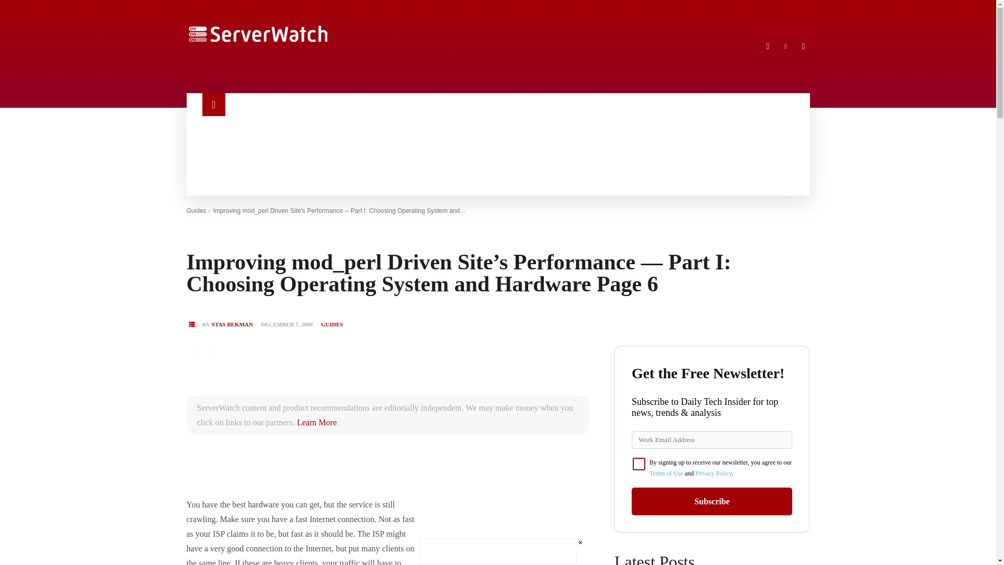 The image size is (1004, 565). Describe the element at coordinates (193, 324) in the screenshot. I see `Stas Bekman` at that location.